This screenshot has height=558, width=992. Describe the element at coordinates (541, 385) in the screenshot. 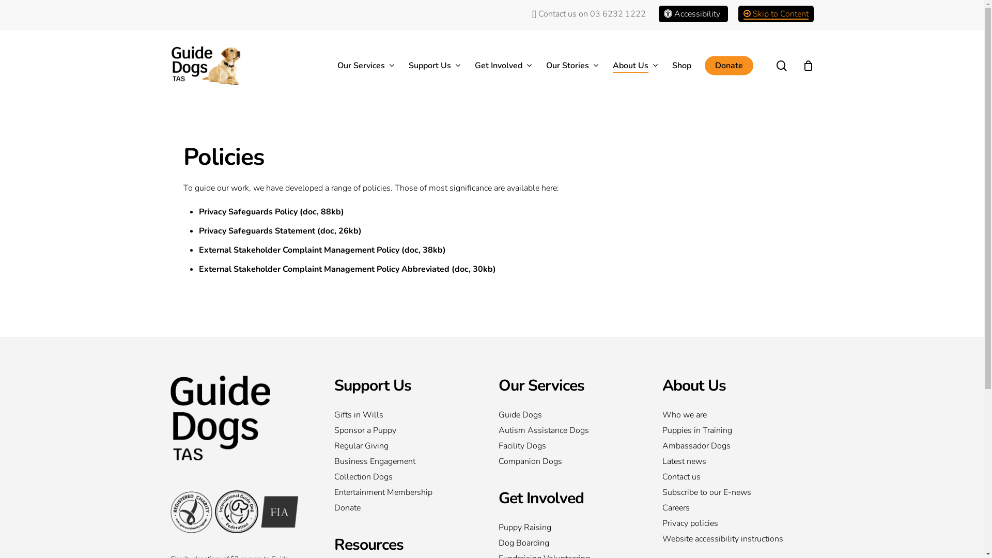

I see `Our Services` at that location.